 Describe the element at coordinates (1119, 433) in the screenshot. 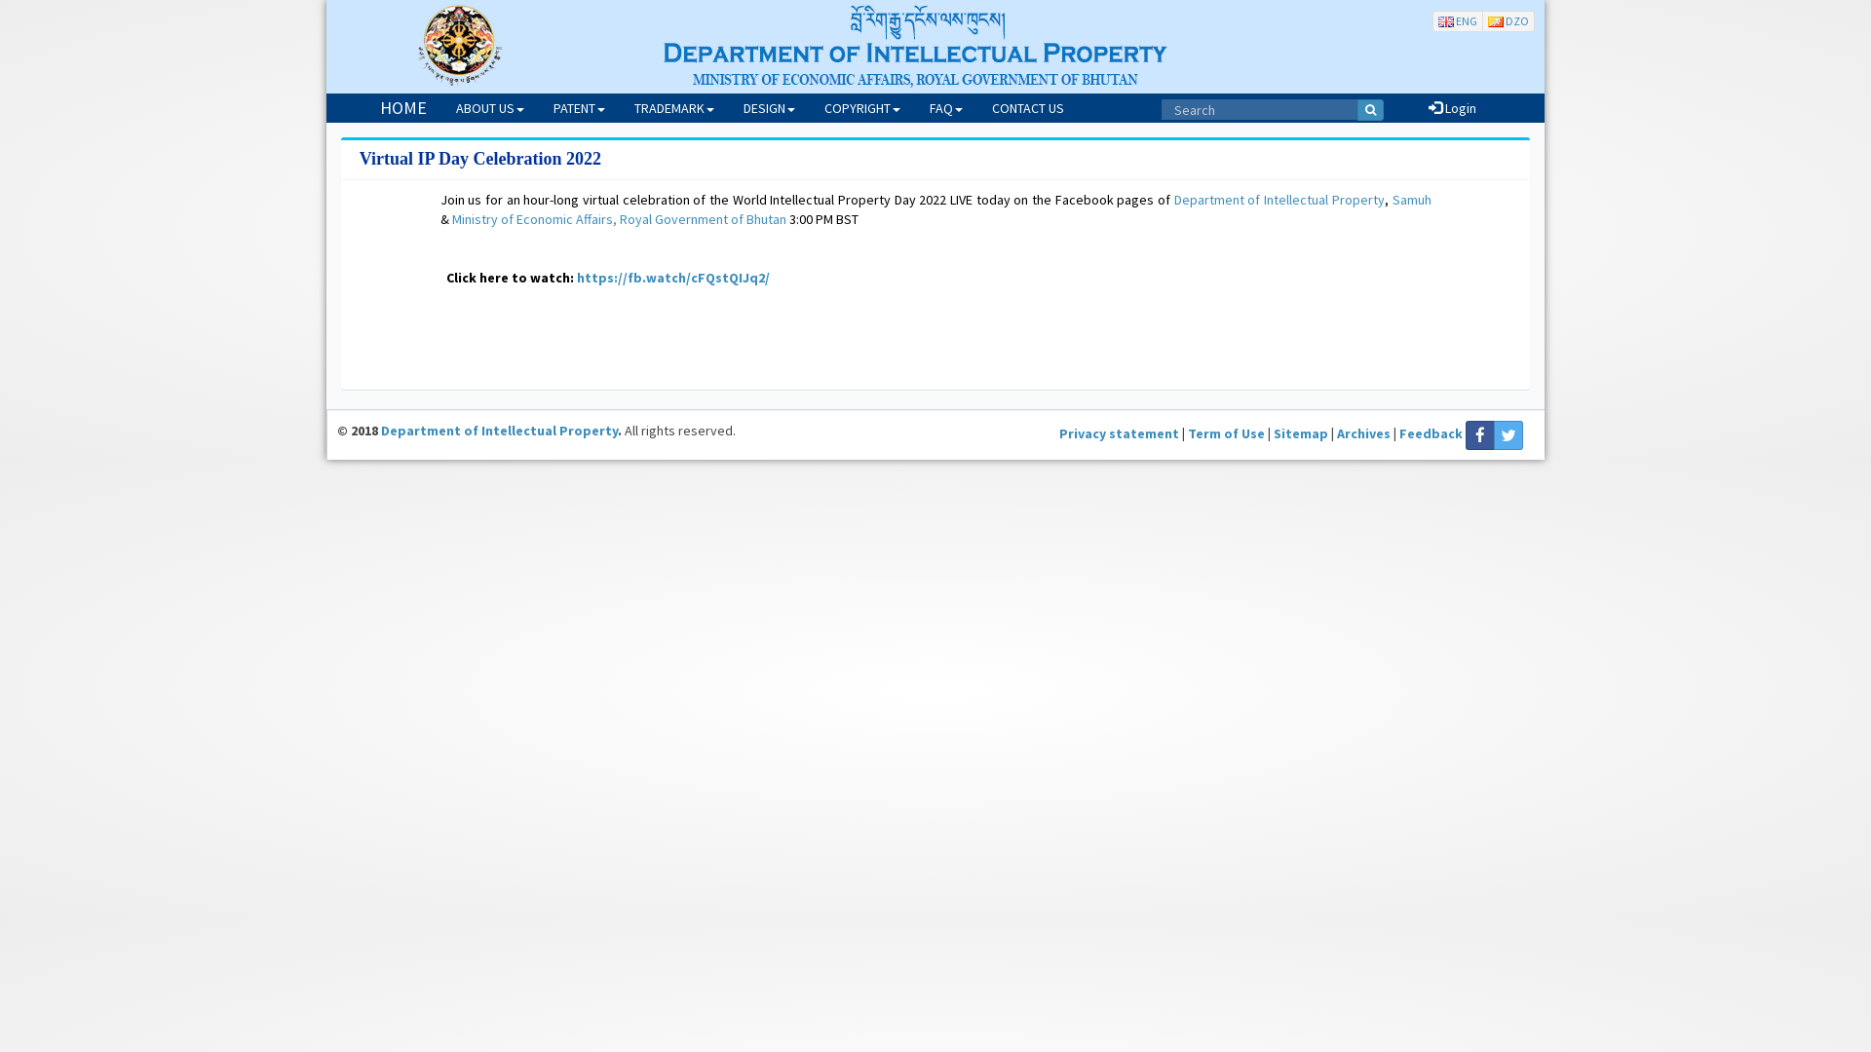

I see `Privacy statement` at that location.